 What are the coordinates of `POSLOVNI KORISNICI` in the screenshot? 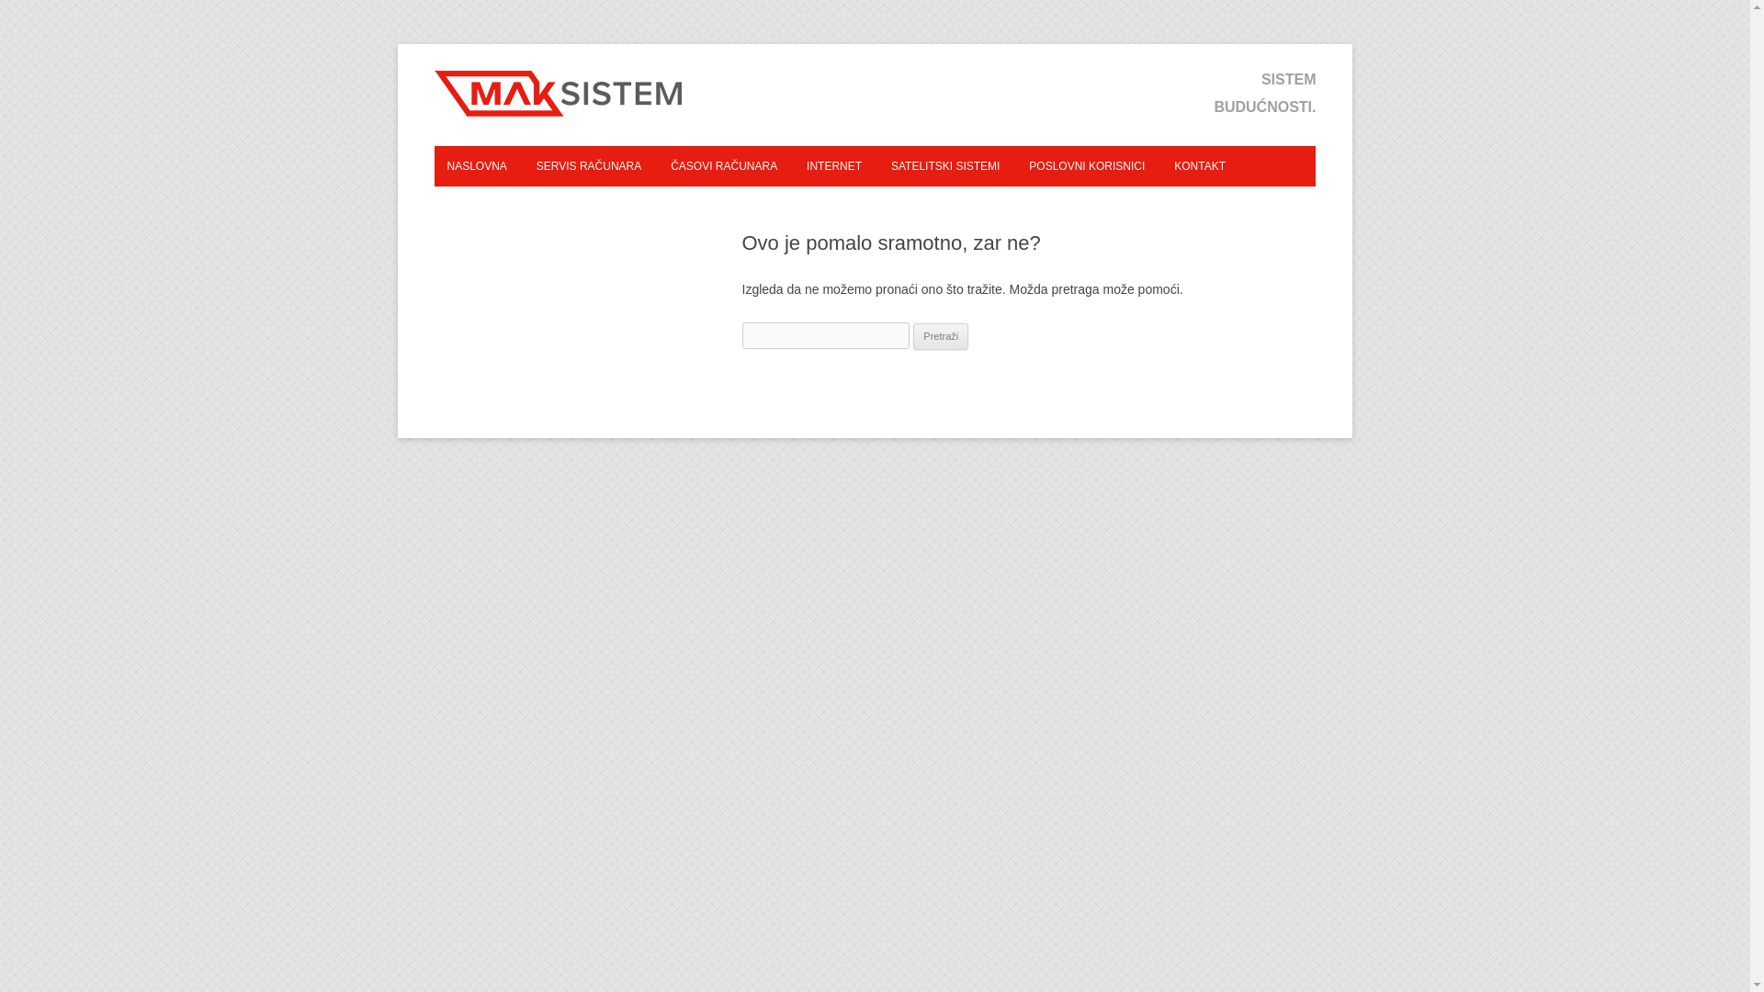 It's located at (1086, 165).